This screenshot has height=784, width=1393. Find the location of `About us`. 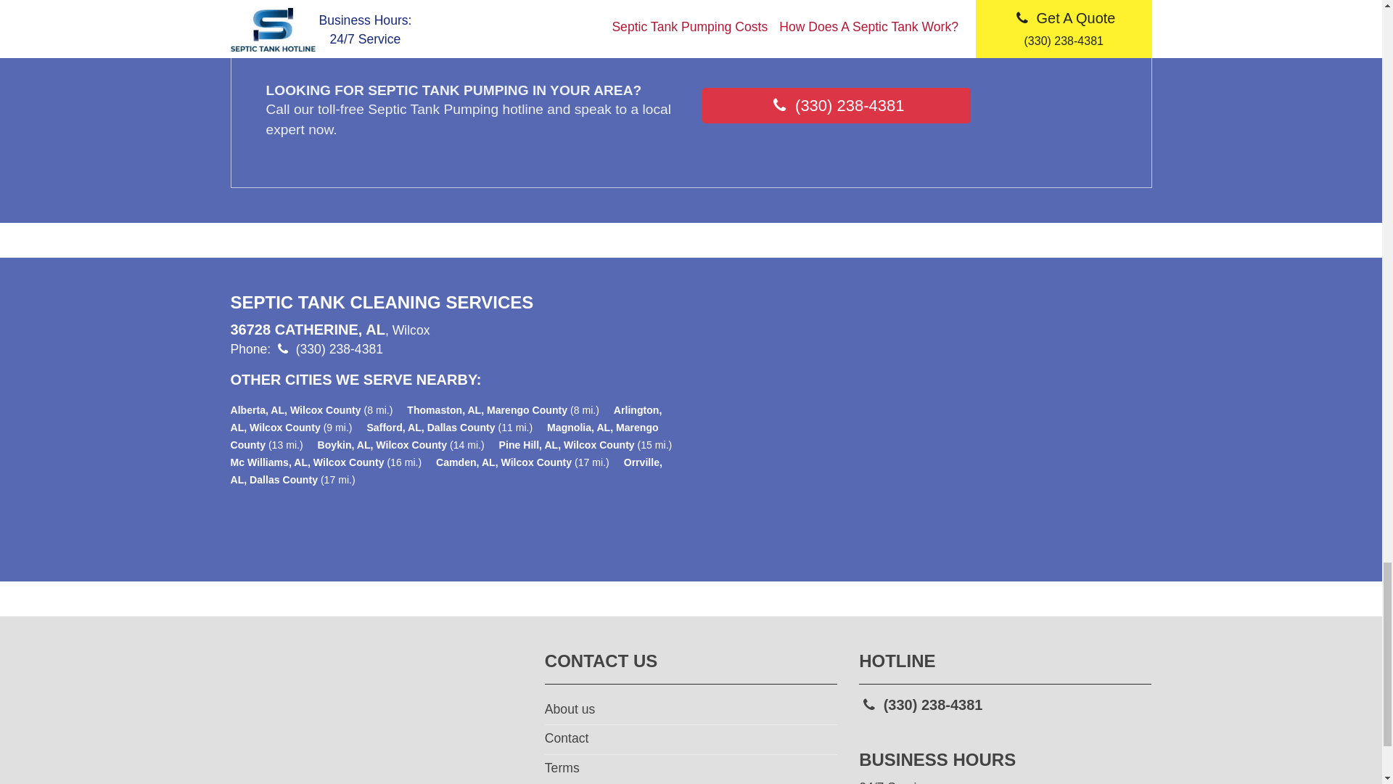

About us is located at coordinates (691, 711).